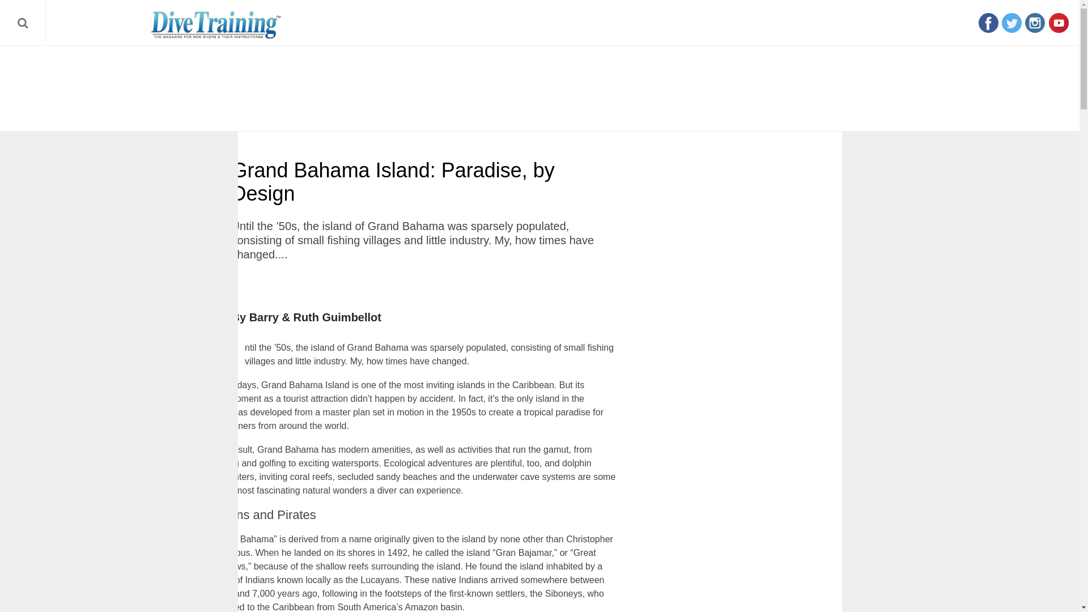 The width and height of the screenshot is (1088, 612). I want to click on Link to our Facebook page., so click(988, 22).